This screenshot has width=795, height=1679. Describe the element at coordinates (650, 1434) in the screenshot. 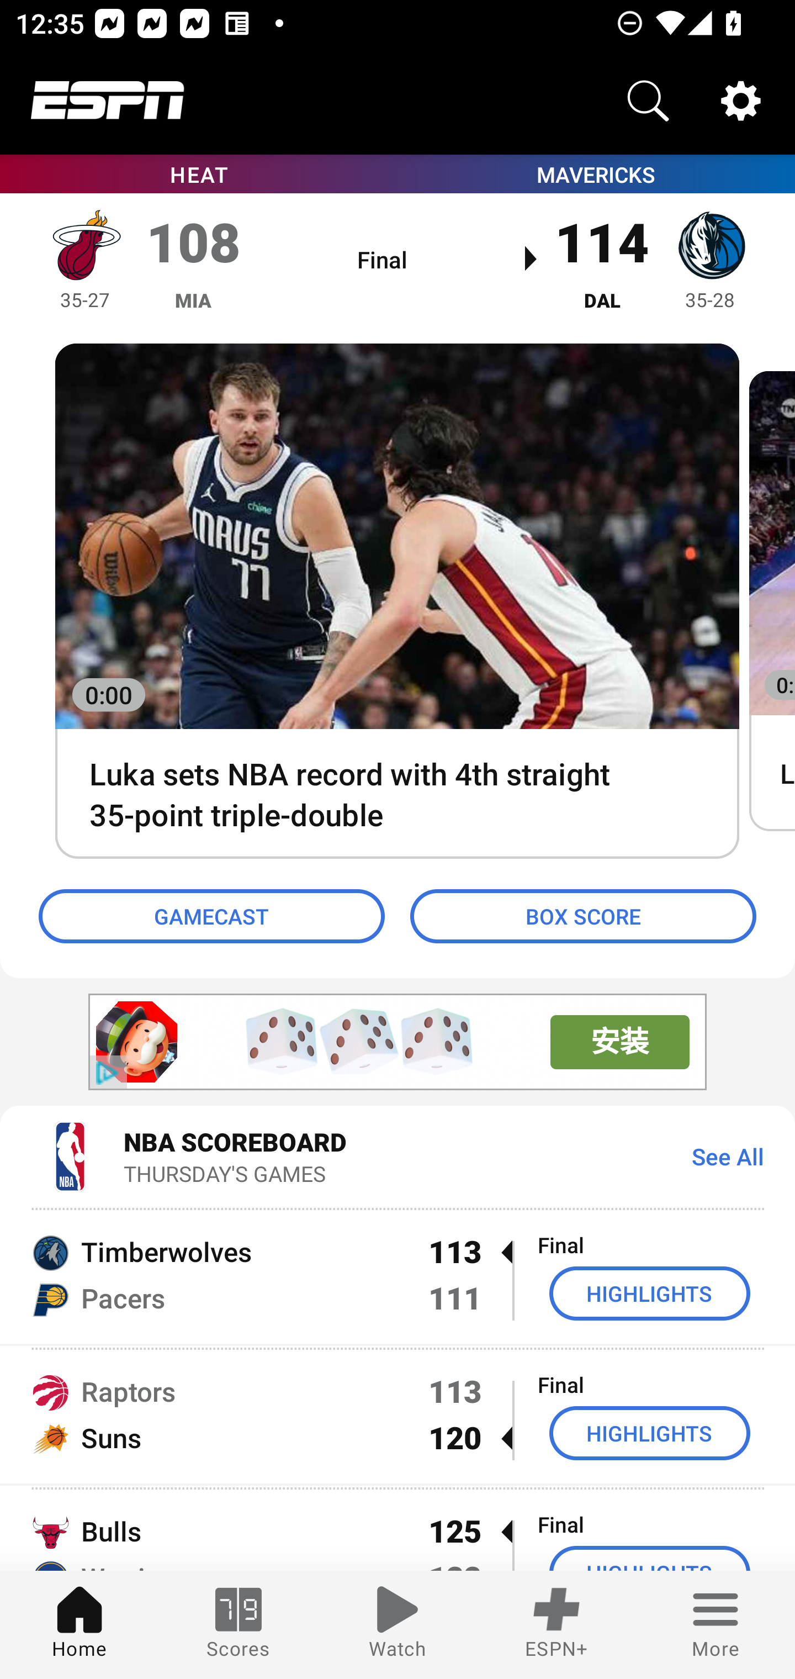

I see `HIGHLIGHTS` at that location.